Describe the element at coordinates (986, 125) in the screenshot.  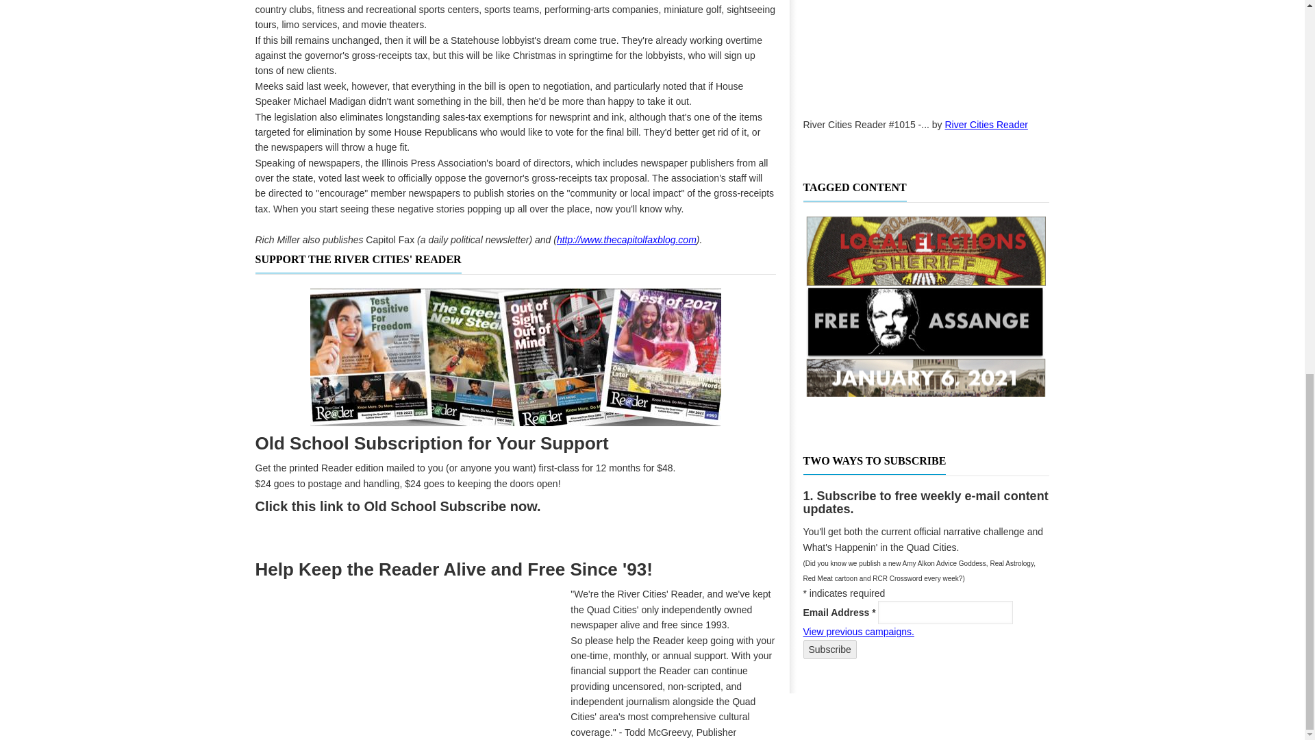
I see `View River Cities Reader's profile on Scribd` at that location.